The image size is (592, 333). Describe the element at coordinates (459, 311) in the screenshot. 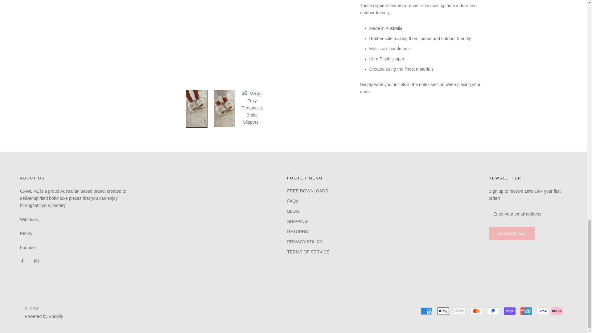

I see `Google Pay` at that location.